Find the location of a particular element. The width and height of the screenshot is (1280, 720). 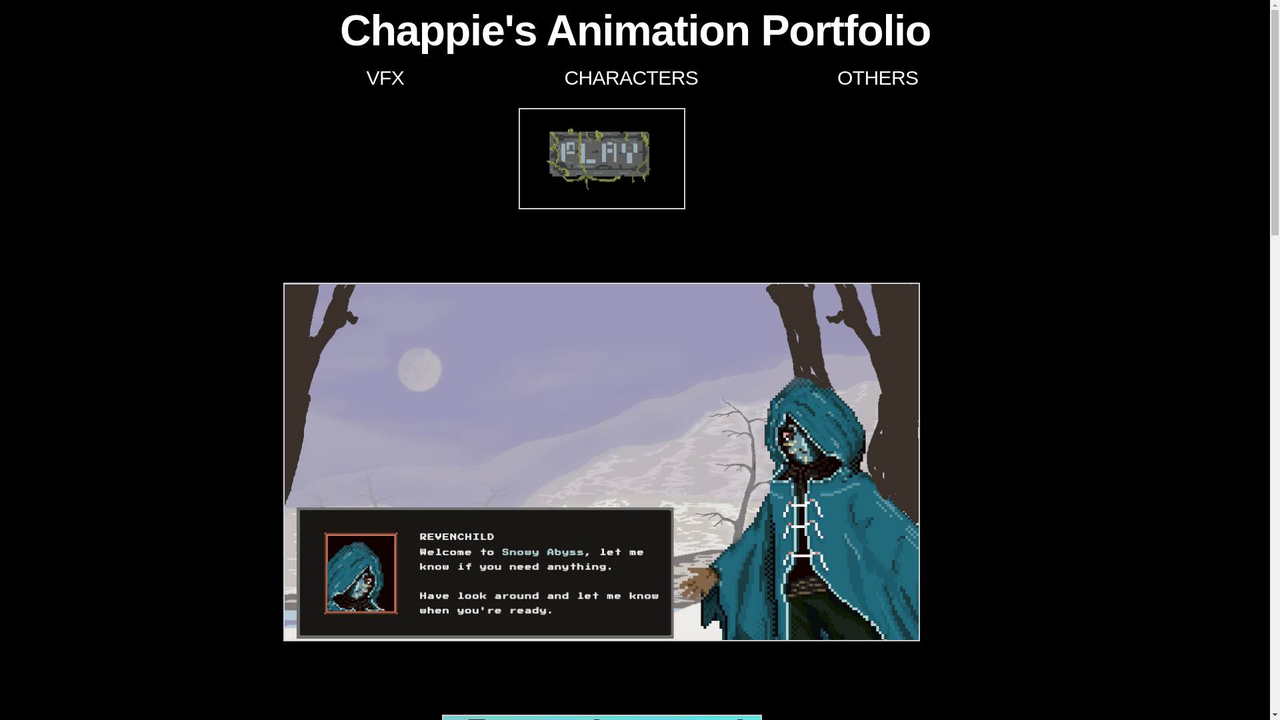

VFX is located at coordinates (385, 77).